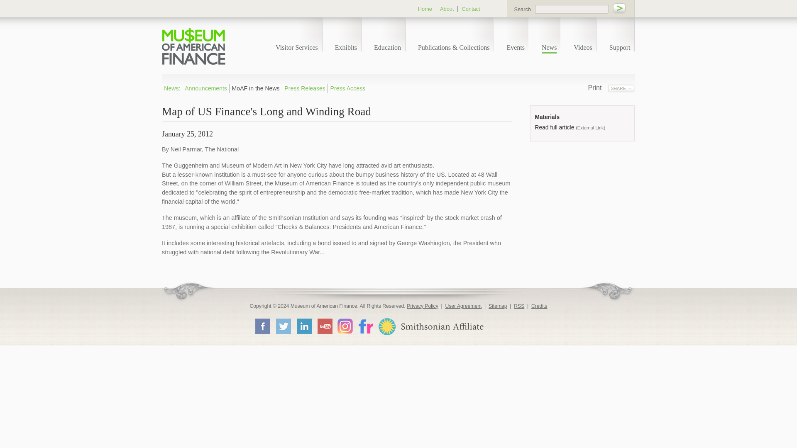 Image resolution: width=797 pixels, height=448 pixels. Describe the element at coordinates (621, 88) in the screenshot. I see `Social Media` at that location.